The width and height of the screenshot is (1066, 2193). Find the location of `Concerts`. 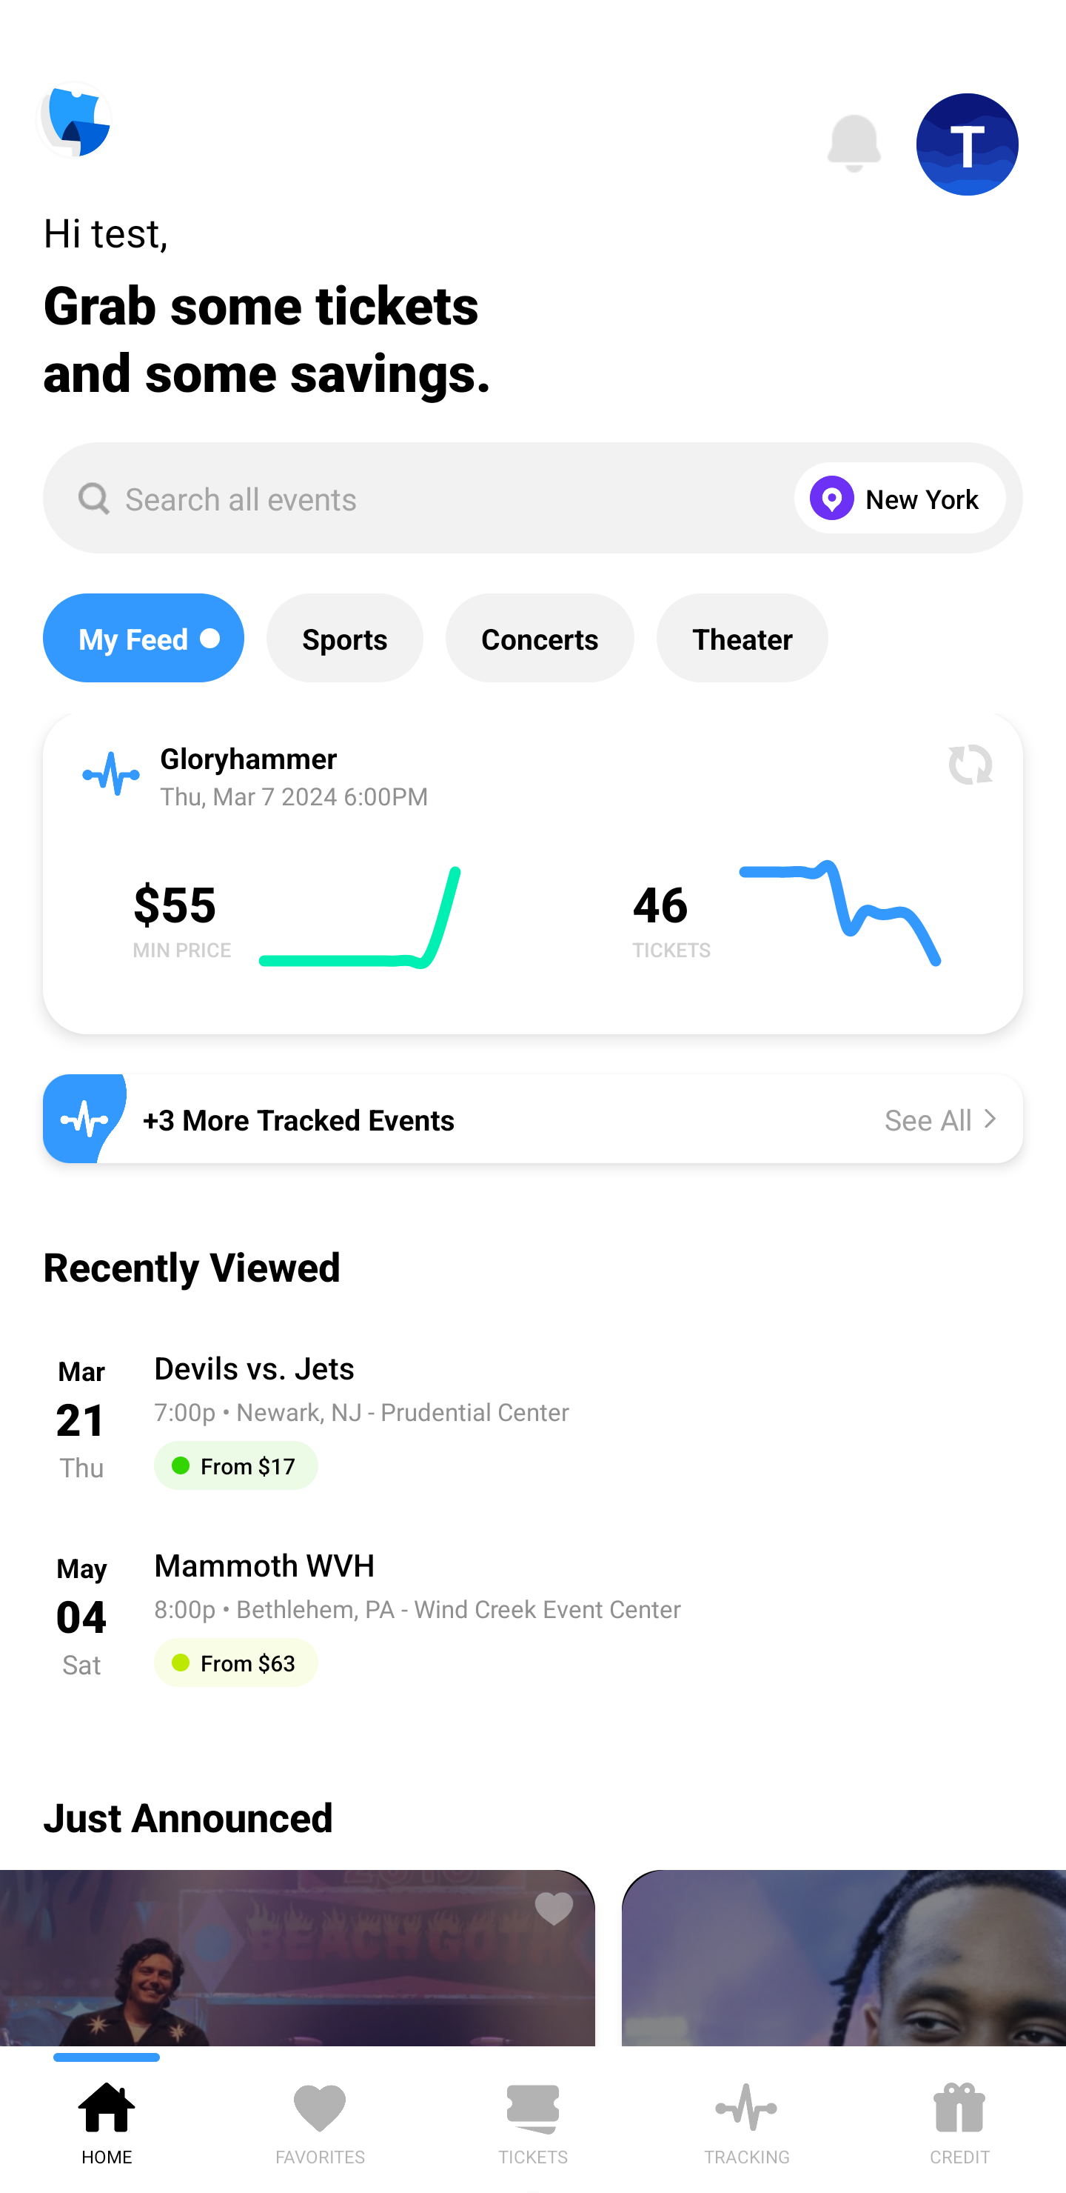

Concerts is located at coordinates (539, 638).